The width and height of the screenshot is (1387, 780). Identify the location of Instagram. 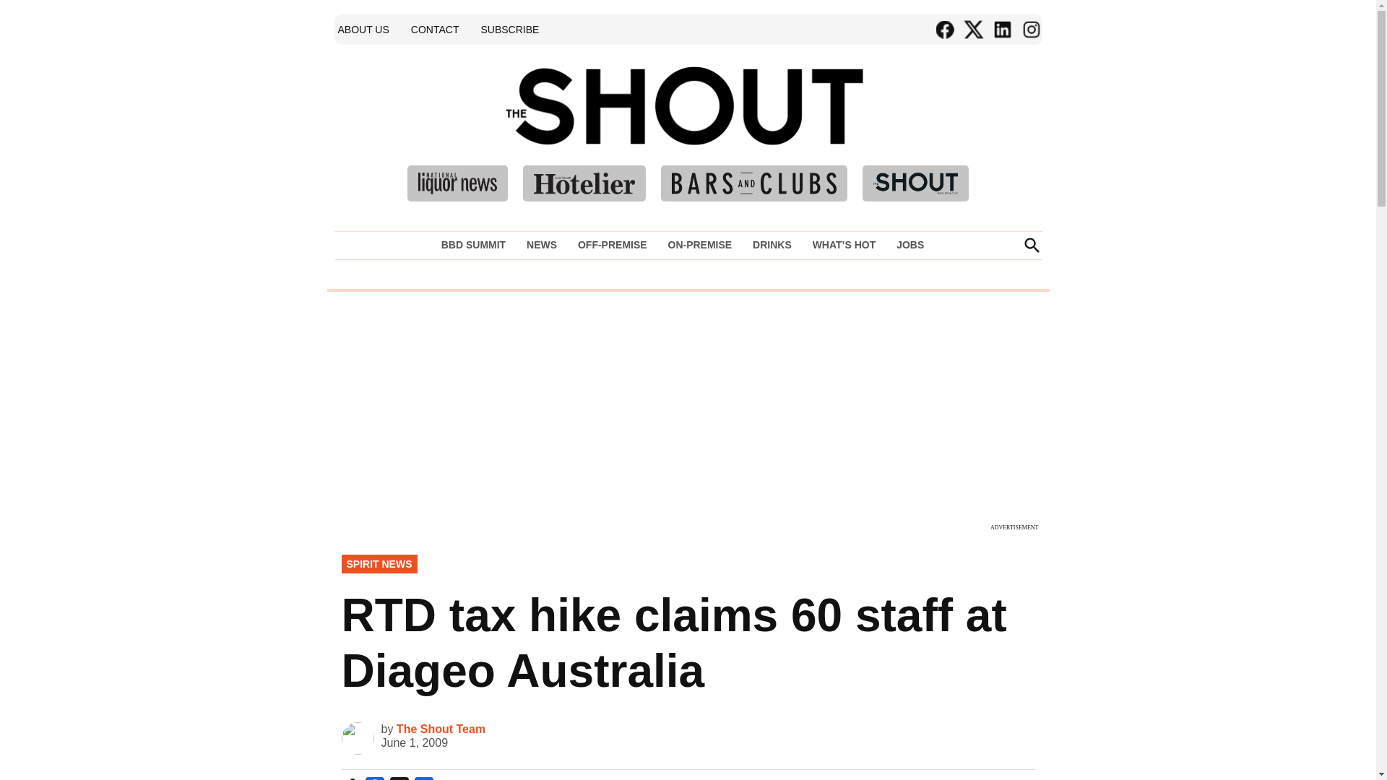
(1030, 30).